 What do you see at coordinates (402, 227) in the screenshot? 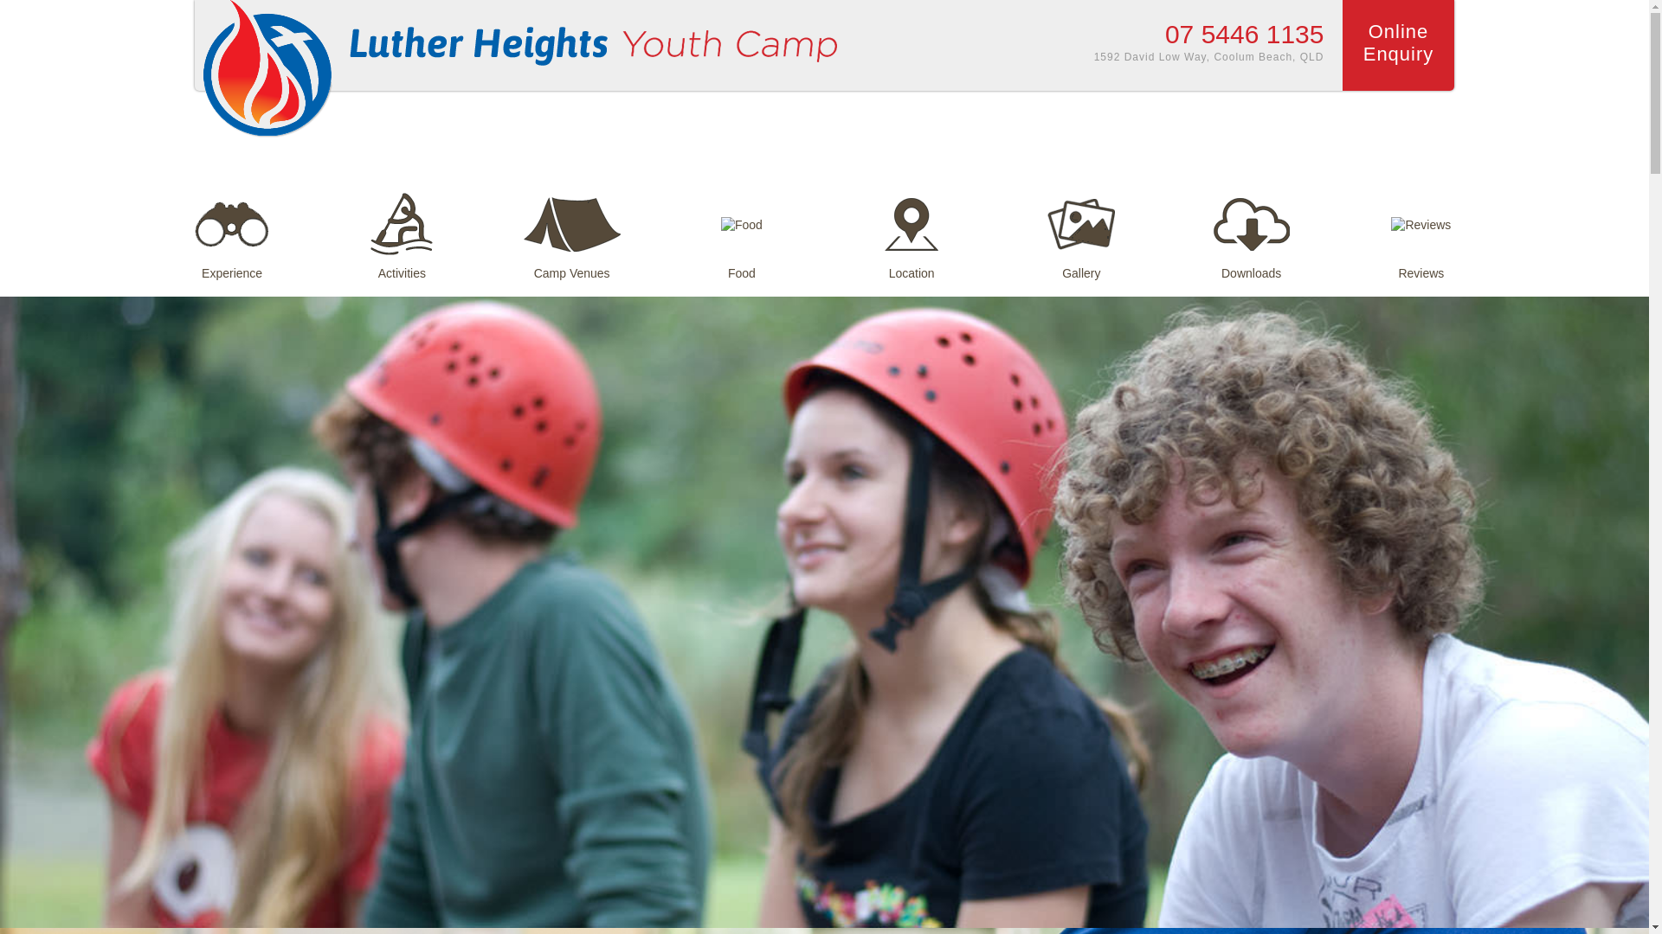
I see `Activities` at bounding box center [402, 227].